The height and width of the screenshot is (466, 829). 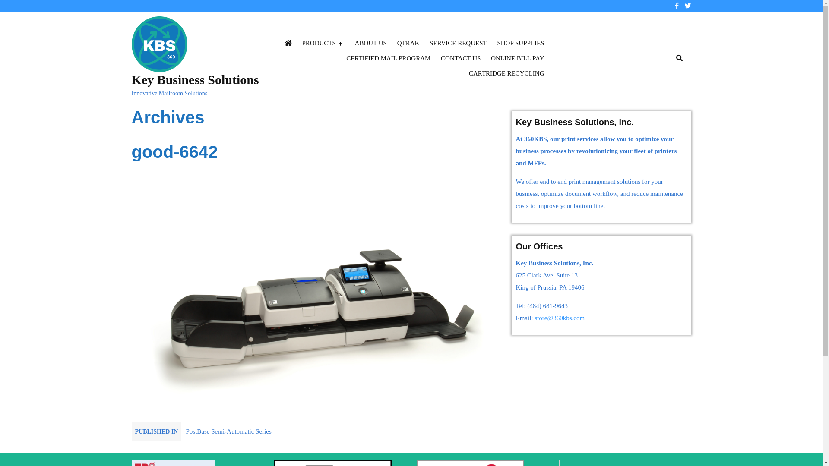 What do you see at coordinates (371, 43) in the screenshot?
I see `ABOUT US` at bounding box center [371, 43].